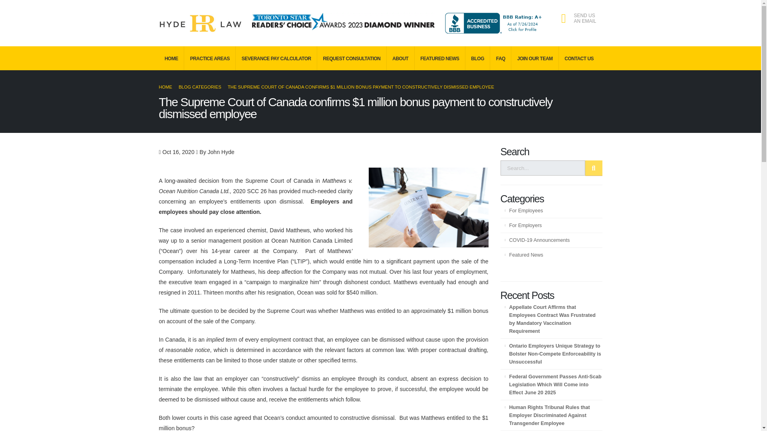  Describe the element at coordinates (579, 58) in the screenshot. I see `CONTACT US` at that location.